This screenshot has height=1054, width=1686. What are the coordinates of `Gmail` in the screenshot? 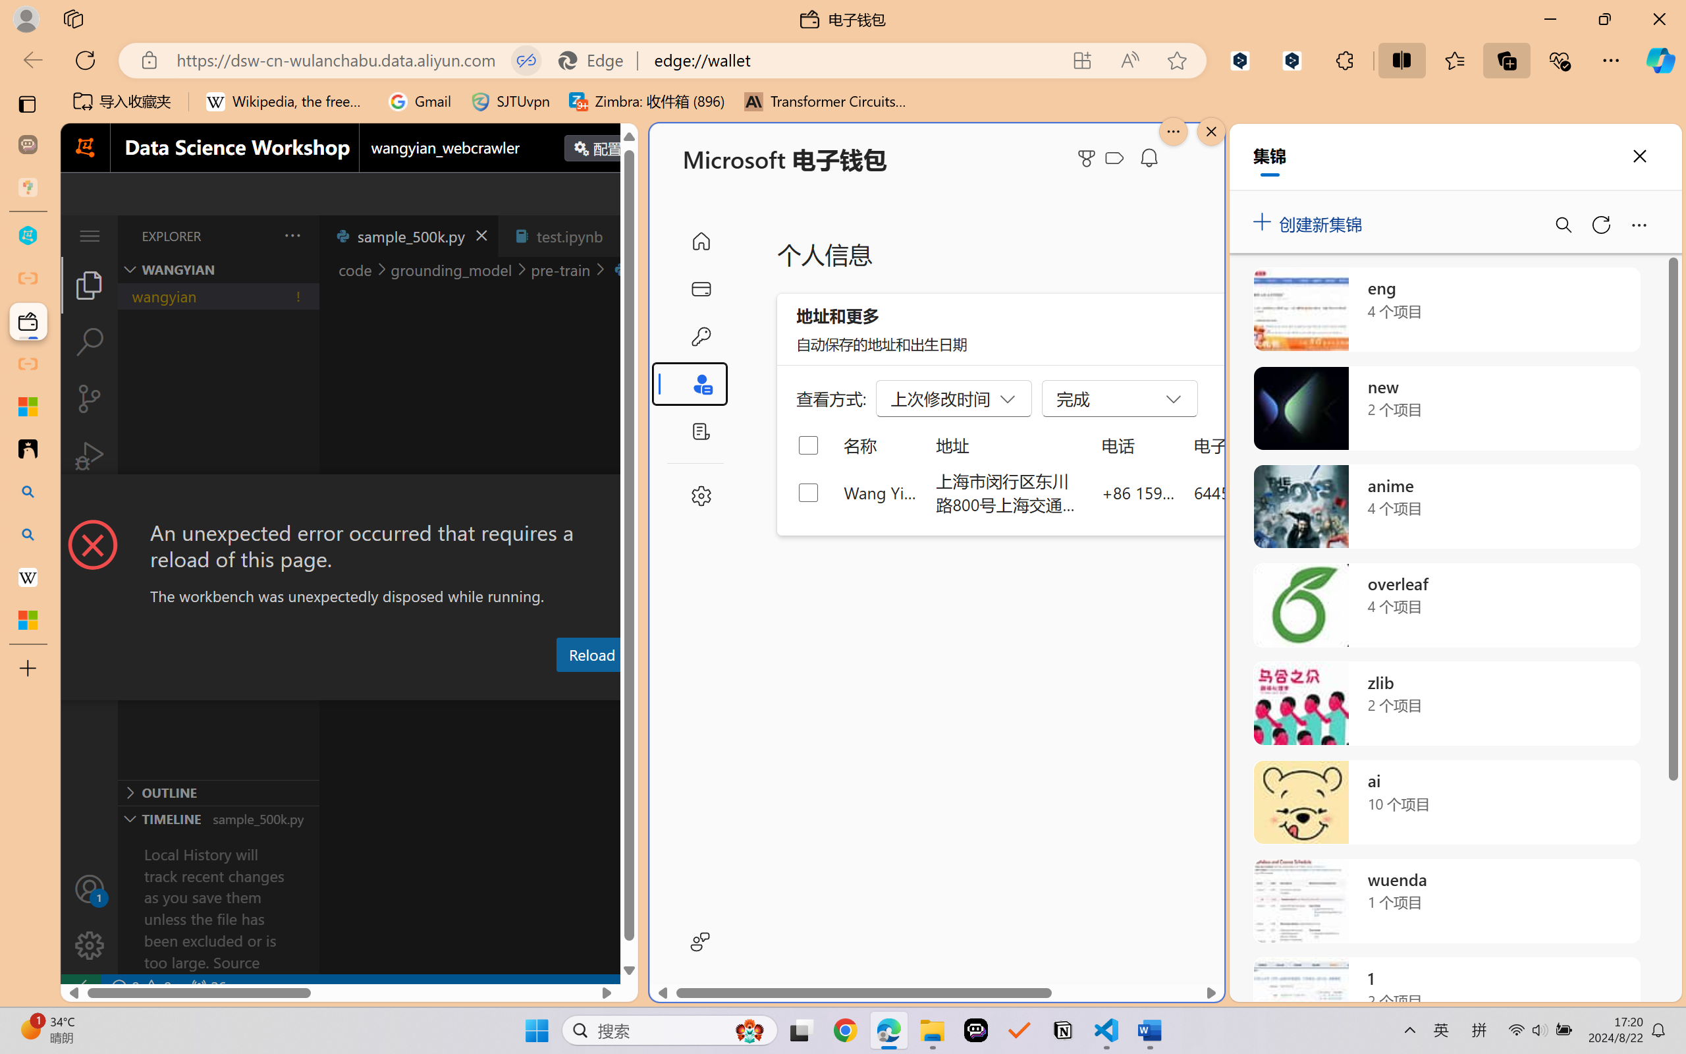 It's located at (420, 101).